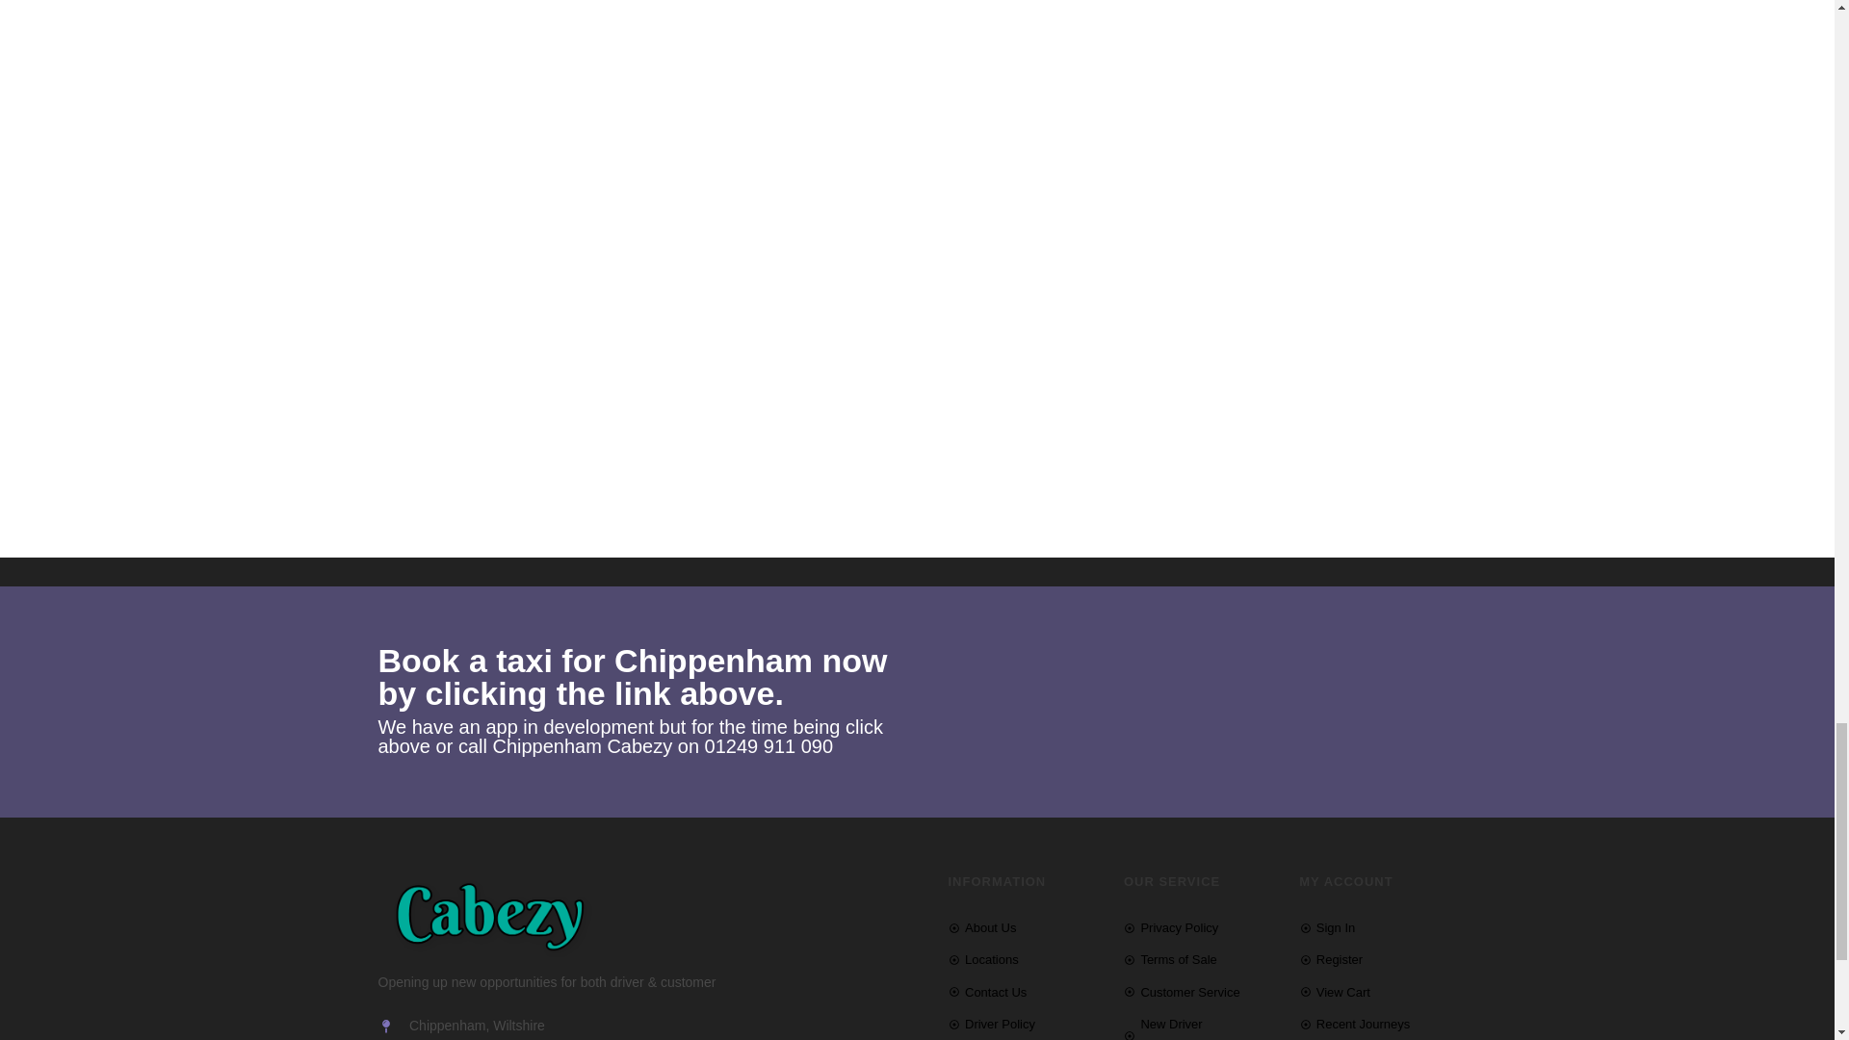 Image resolution: width=1849 pixels, height=1040 pixels. I want to click on Contact Us, so click(1025, 992).